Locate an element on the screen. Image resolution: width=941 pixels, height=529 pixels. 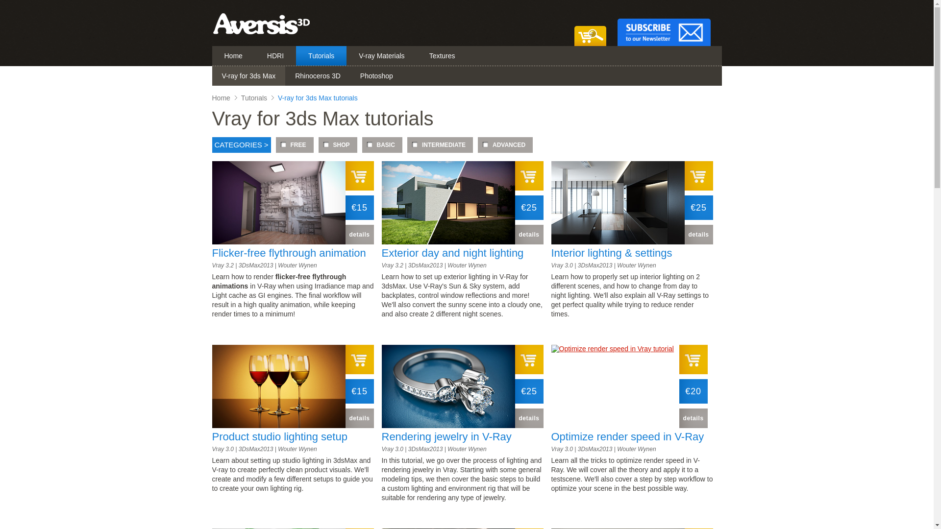
Textures is located at coordinates (442, 56).